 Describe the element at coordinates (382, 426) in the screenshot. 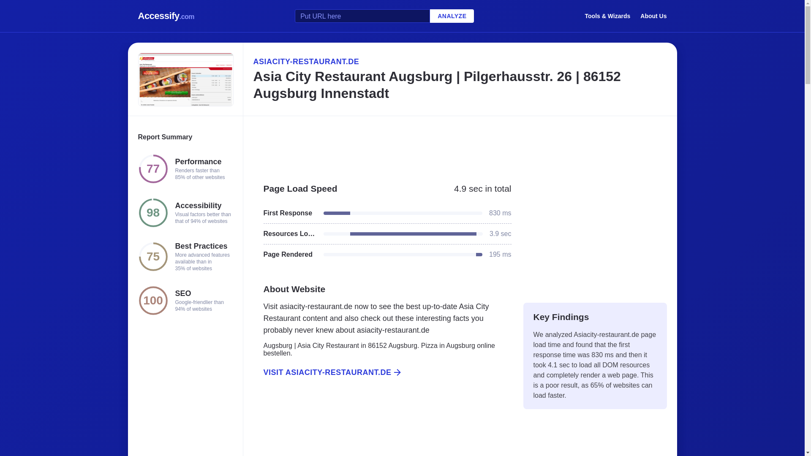

I see `Advertisement` at that location.